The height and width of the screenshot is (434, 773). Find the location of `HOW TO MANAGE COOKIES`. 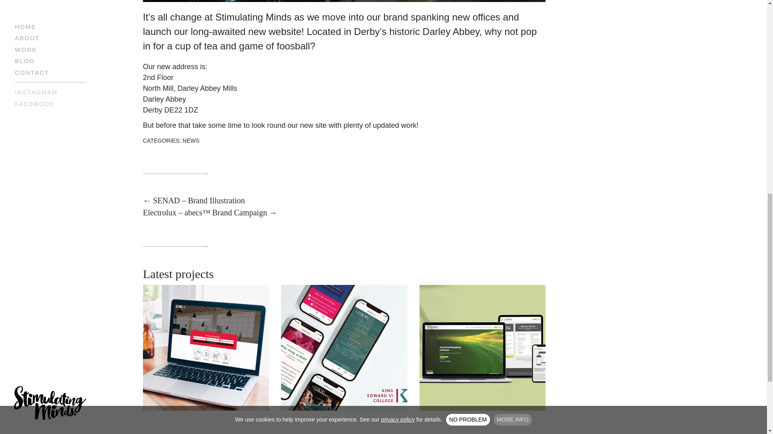

HOW TO MANAGE COOKIES is located at coordinates (427, 6).